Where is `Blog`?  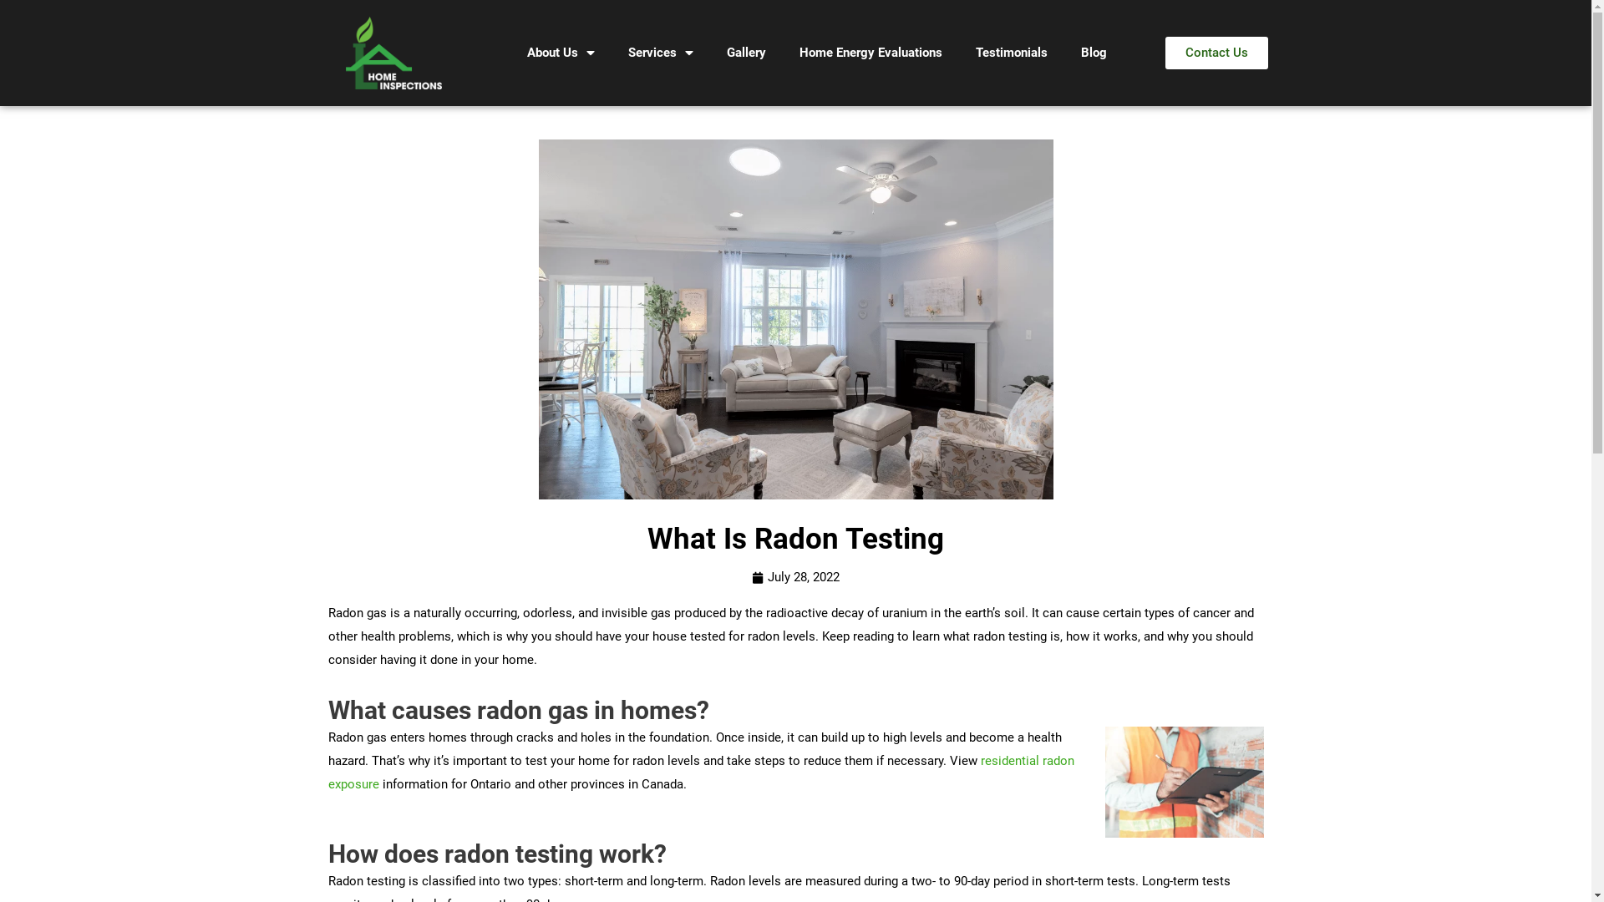
Blog is located at coordinates (1094, 53).